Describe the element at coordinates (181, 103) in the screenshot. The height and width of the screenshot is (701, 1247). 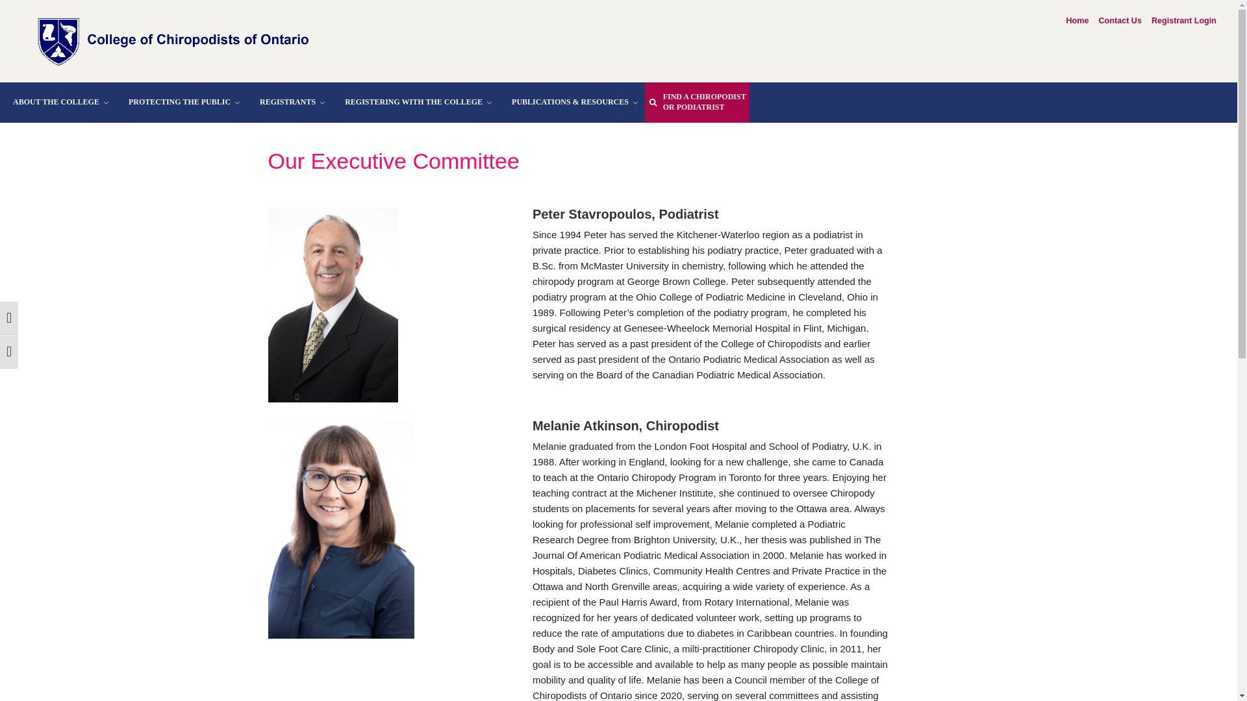
I see `PROTECTING THE PUBLIC` at that location.